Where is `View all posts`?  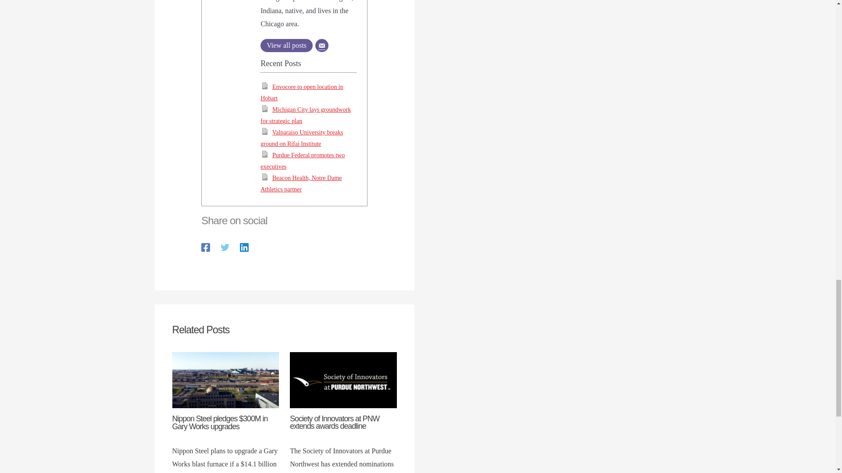
View all posts is located at coordinates (286, 45).